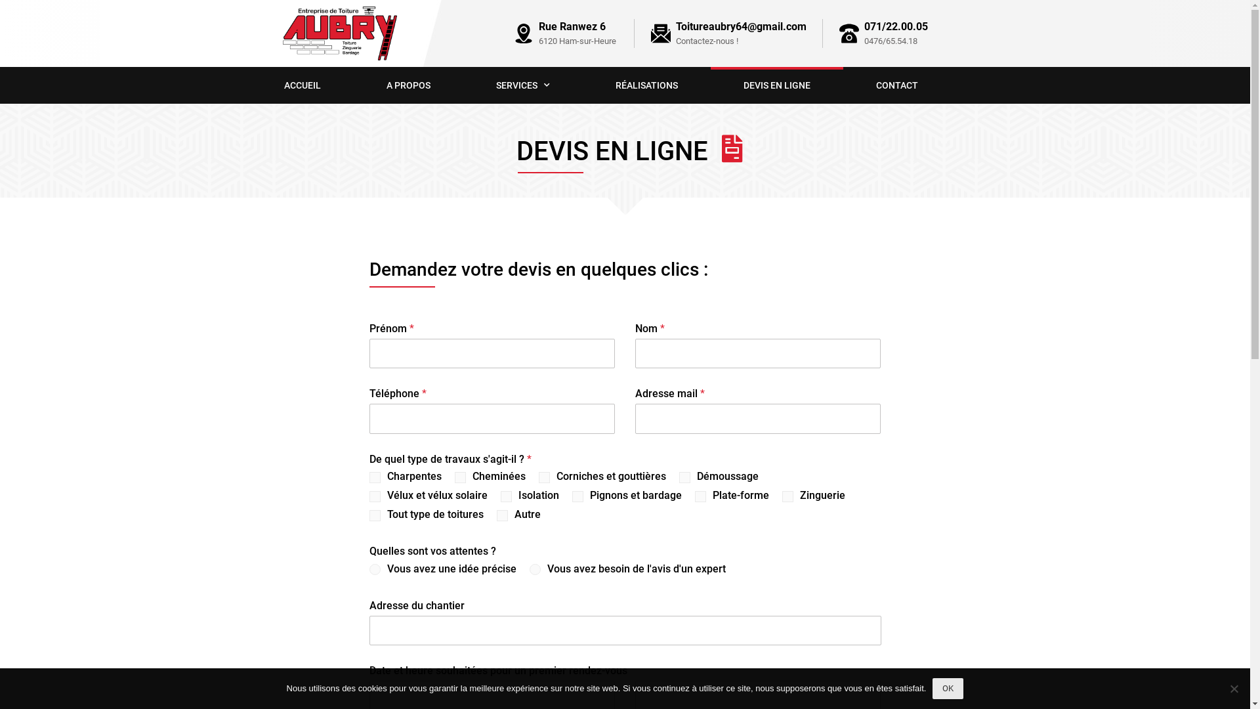  What do you see at coordinates (523, 85) in the screenshot?
I see `SERVICES` at bounding box center [523, 85].